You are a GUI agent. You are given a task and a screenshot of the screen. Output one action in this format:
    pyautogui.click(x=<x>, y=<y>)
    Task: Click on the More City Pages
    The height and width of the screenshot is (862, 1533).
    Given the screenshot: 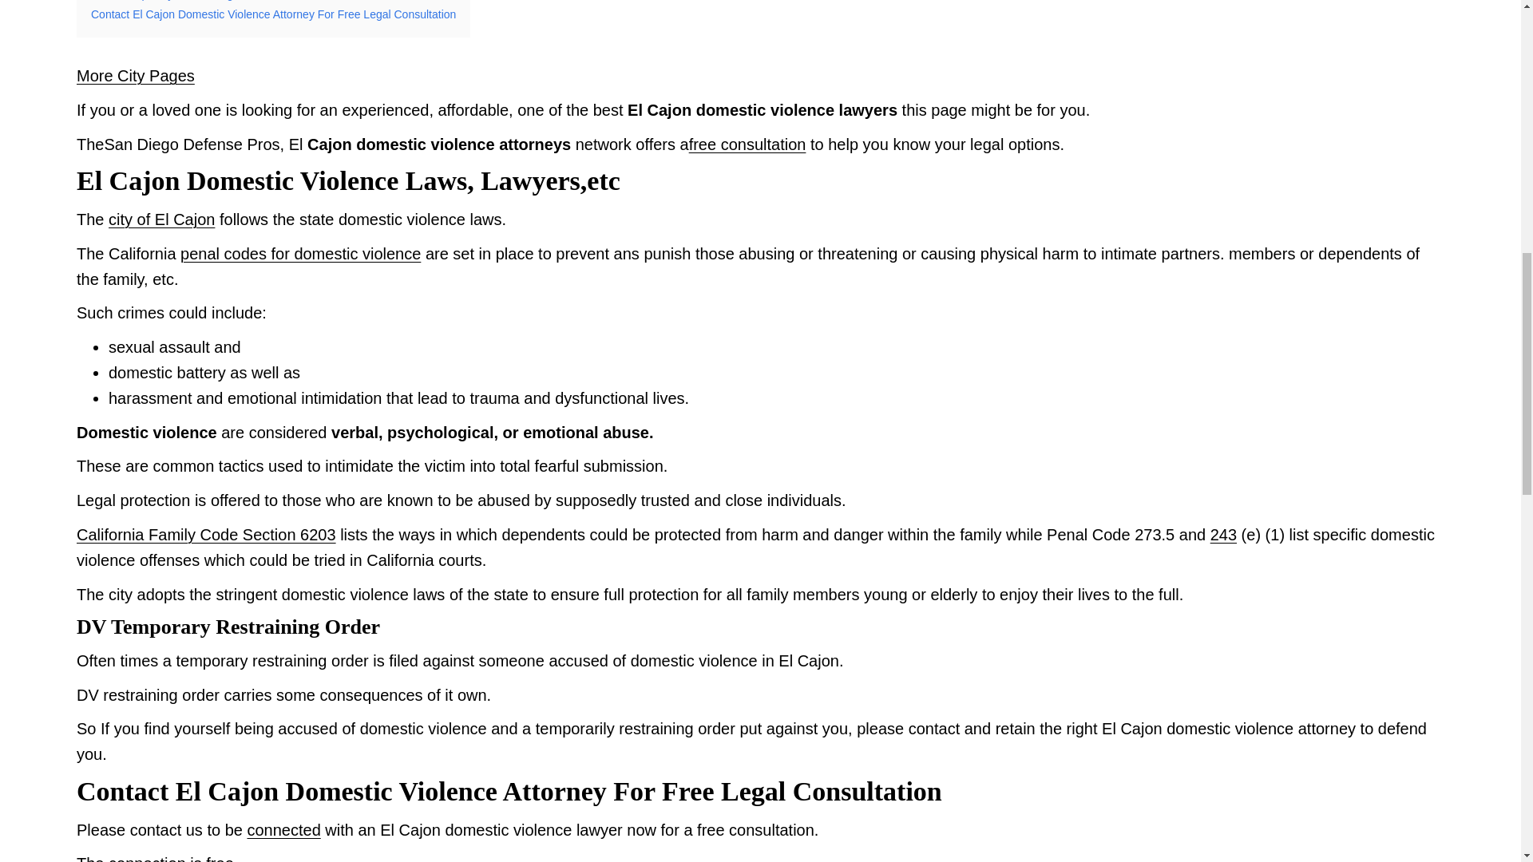 What is the action you would take?
    pyautogui.click(x=136, y=75)
    